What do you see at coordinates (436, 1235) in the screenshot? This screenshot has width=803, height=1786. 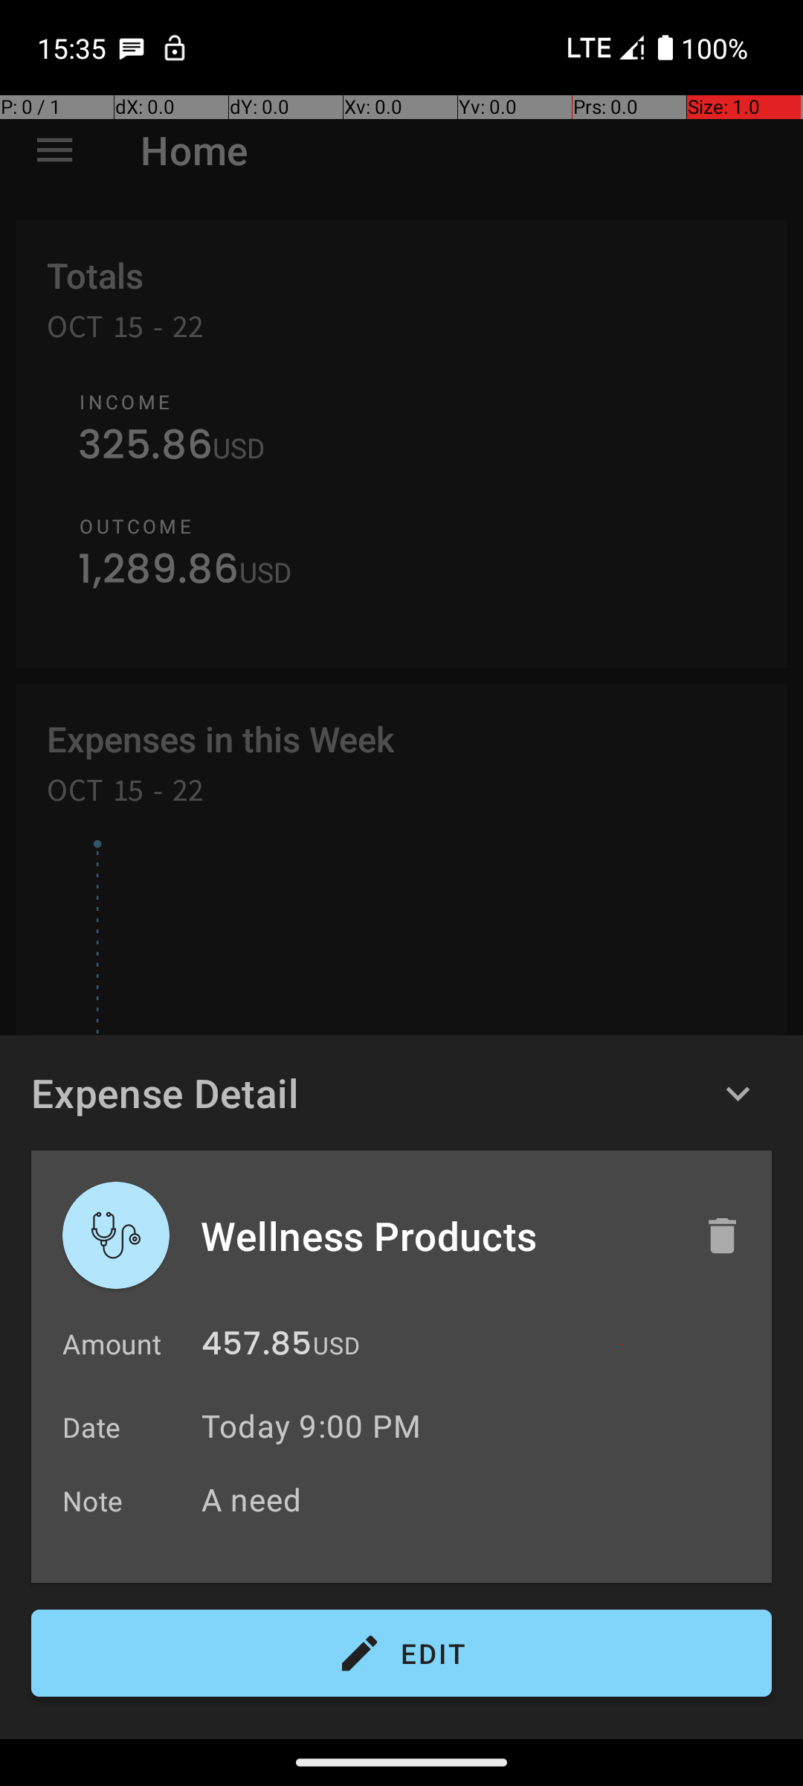 I see `Wellness Products` at bounding box center [436, 1235].